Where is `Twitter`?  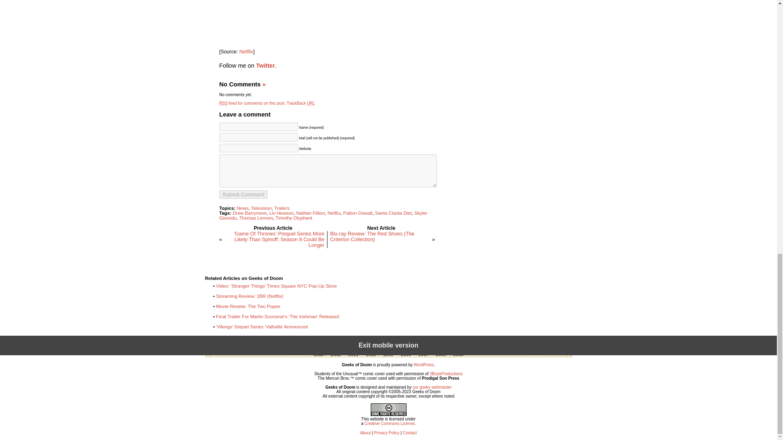
Twitter is located at coordinates (265, 65).